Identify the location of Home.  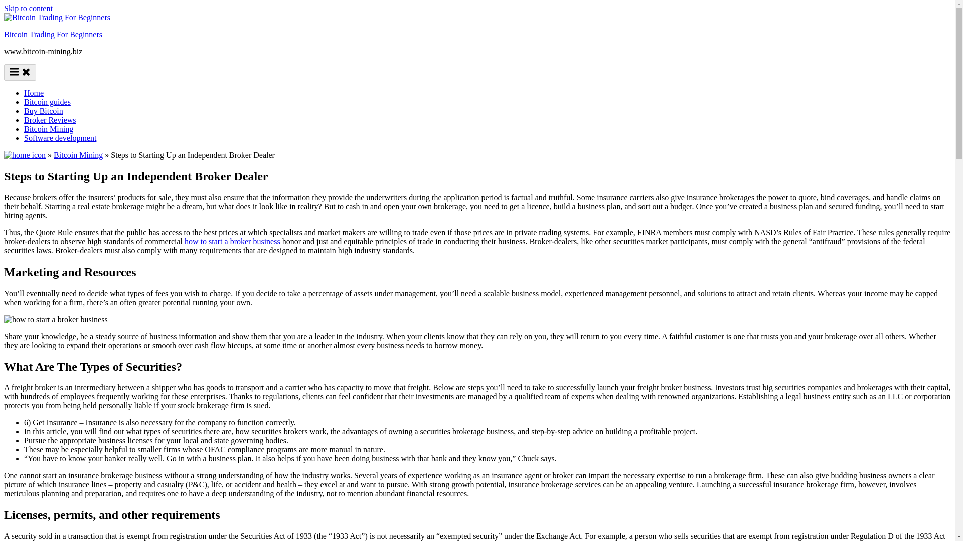
(34, 93).